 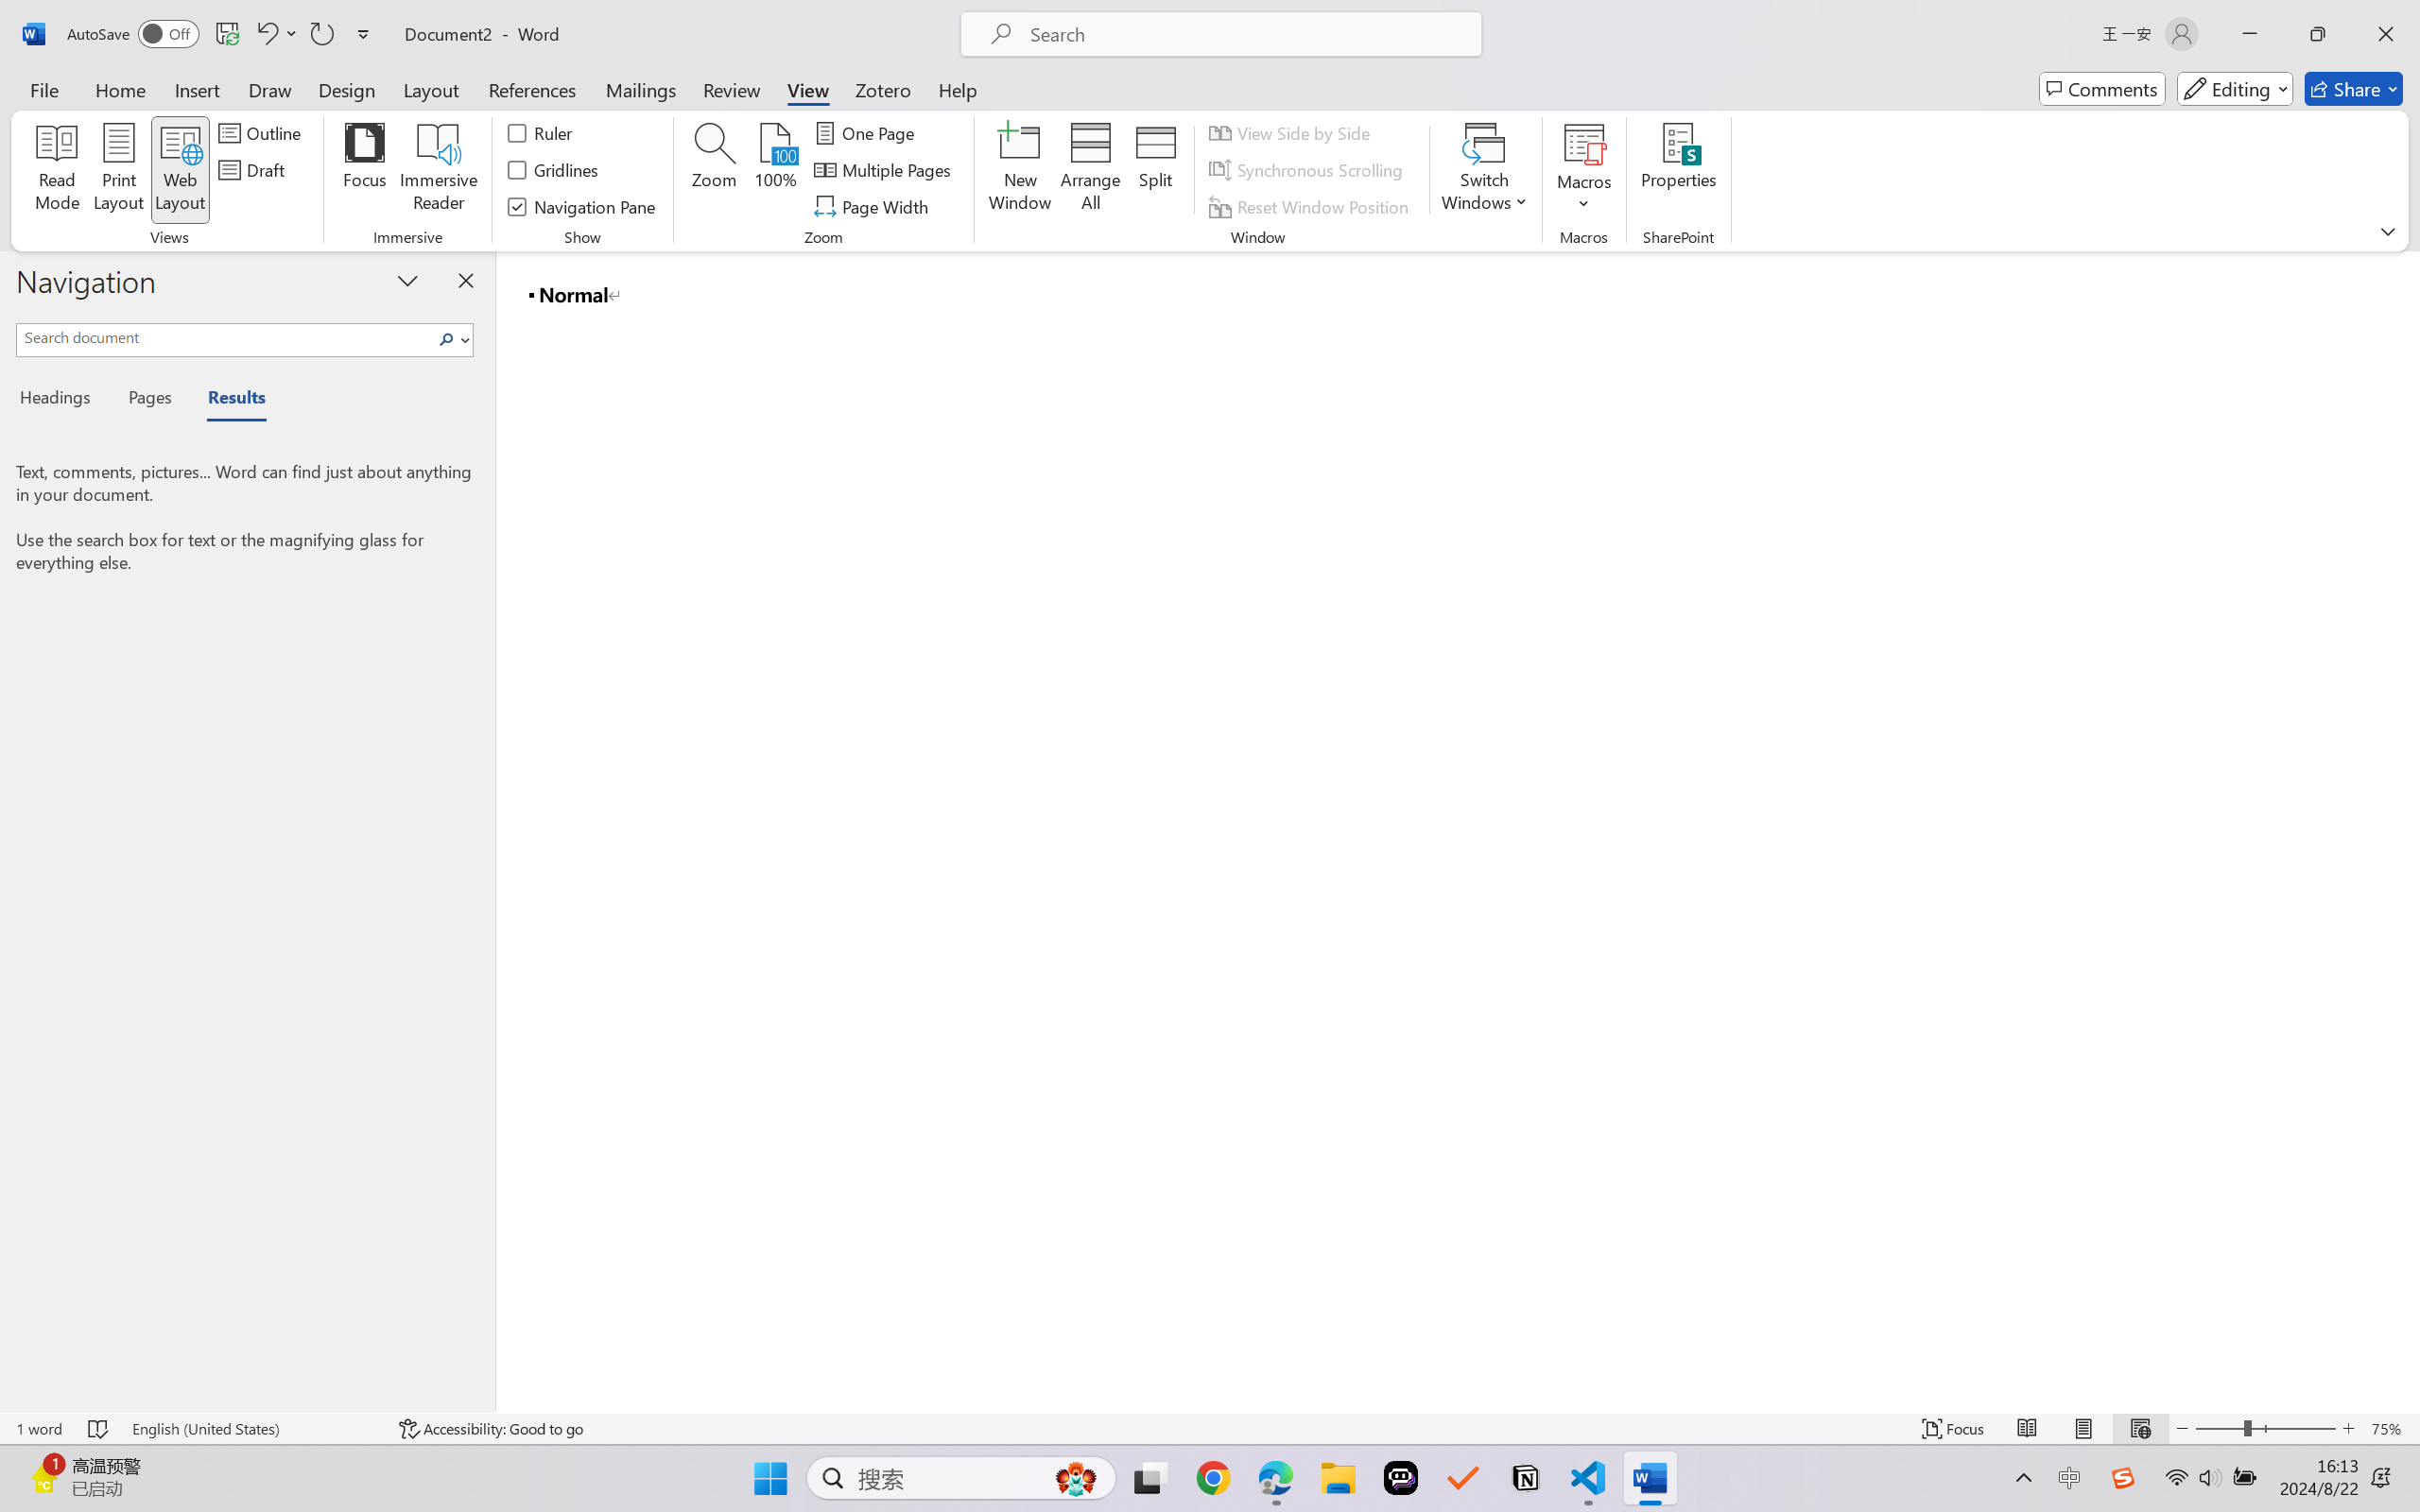 I want to click on Mailings, so click(x=641, y=89).